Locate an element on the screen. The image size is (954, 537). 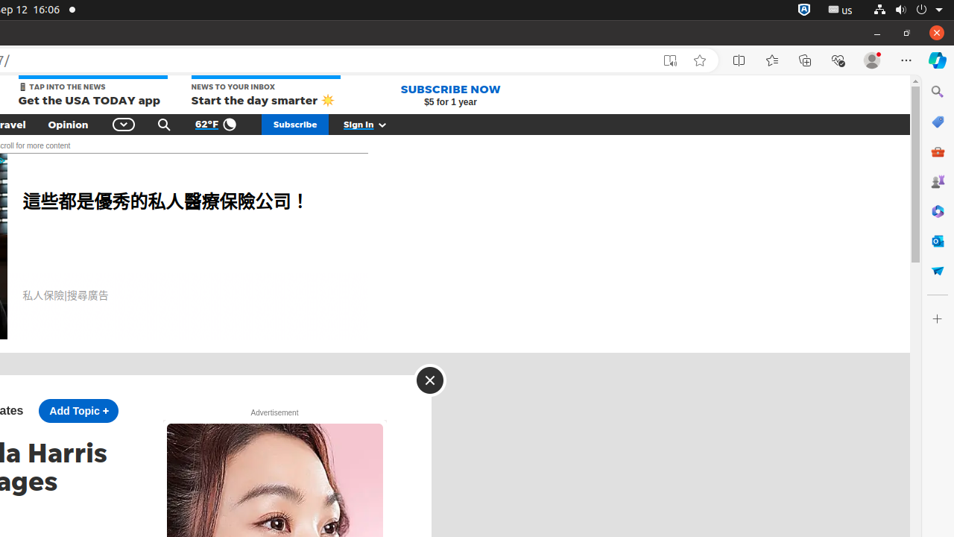
Enter Immersive Reader (F9) is located at coordinates (670, 60).